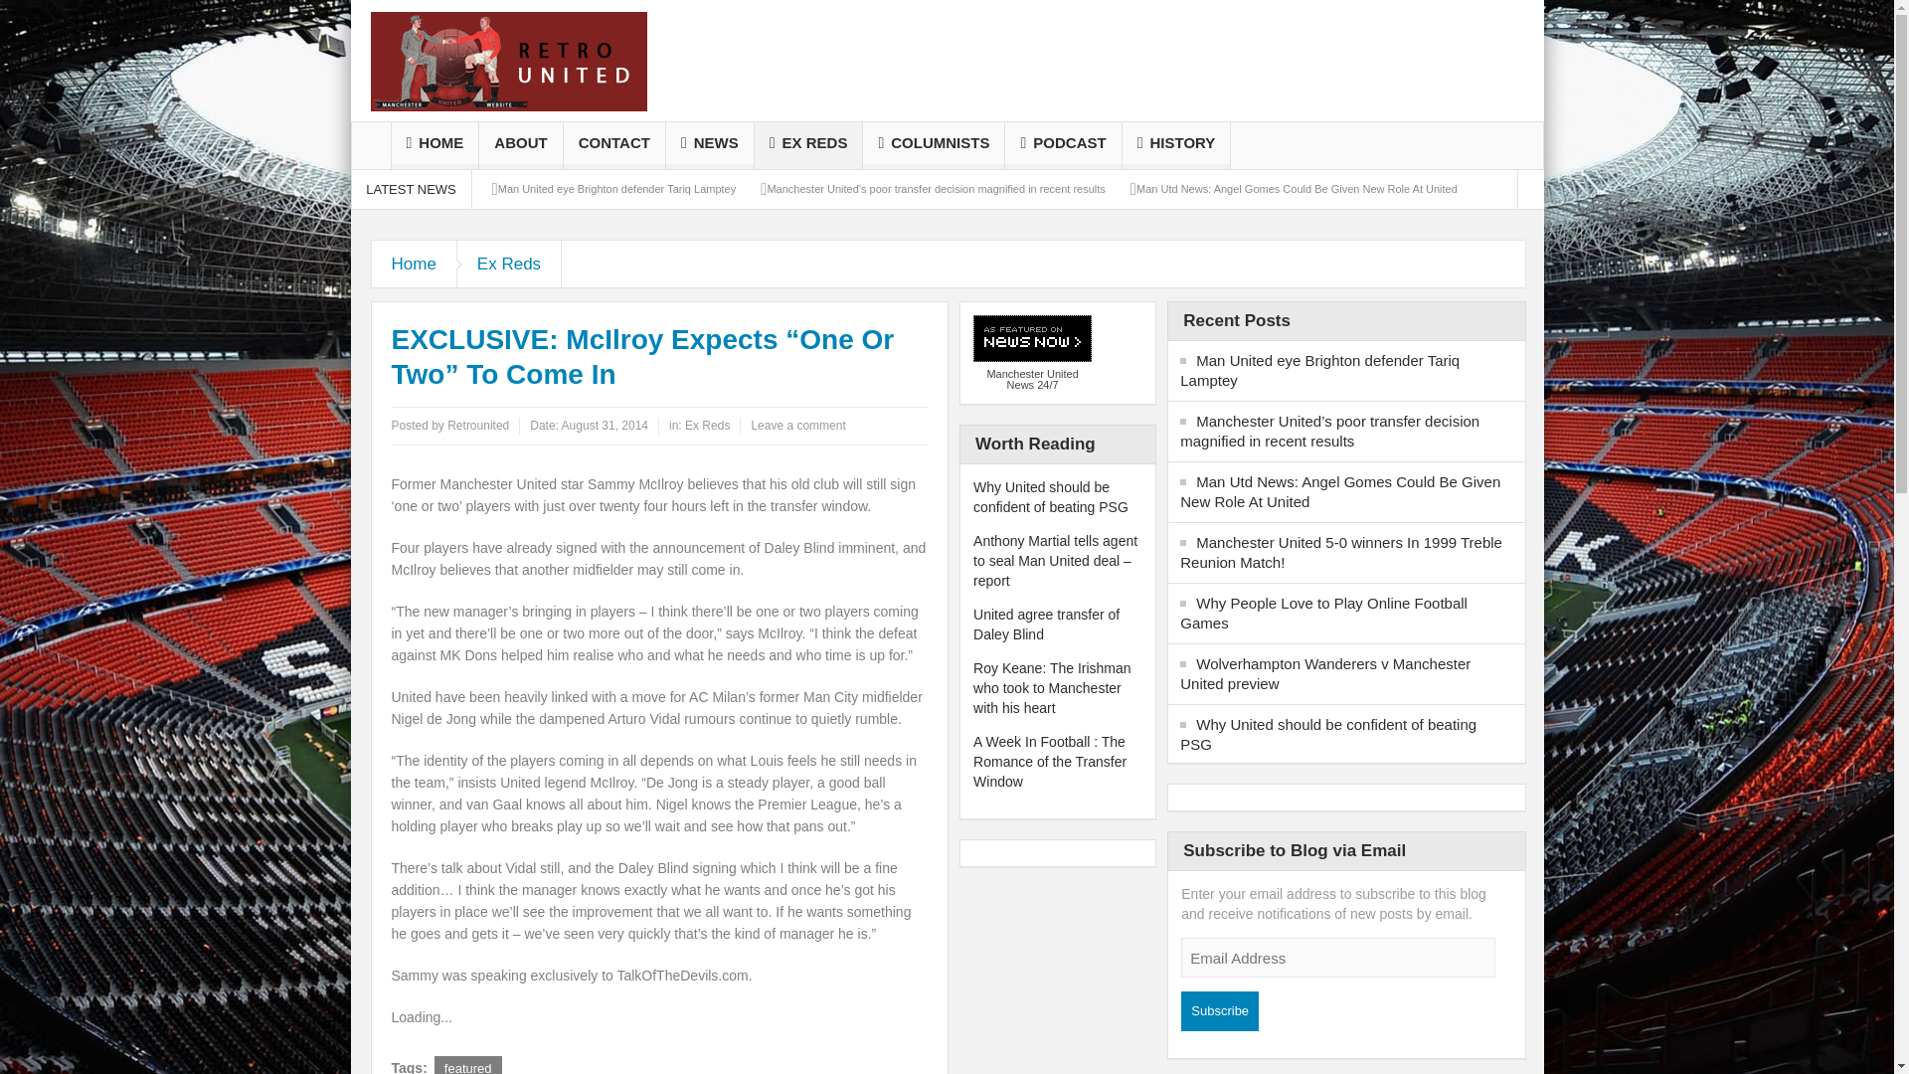 This screenshot has height=1074, width=1909. I want to click on Manchester United News, so click(508, 60).